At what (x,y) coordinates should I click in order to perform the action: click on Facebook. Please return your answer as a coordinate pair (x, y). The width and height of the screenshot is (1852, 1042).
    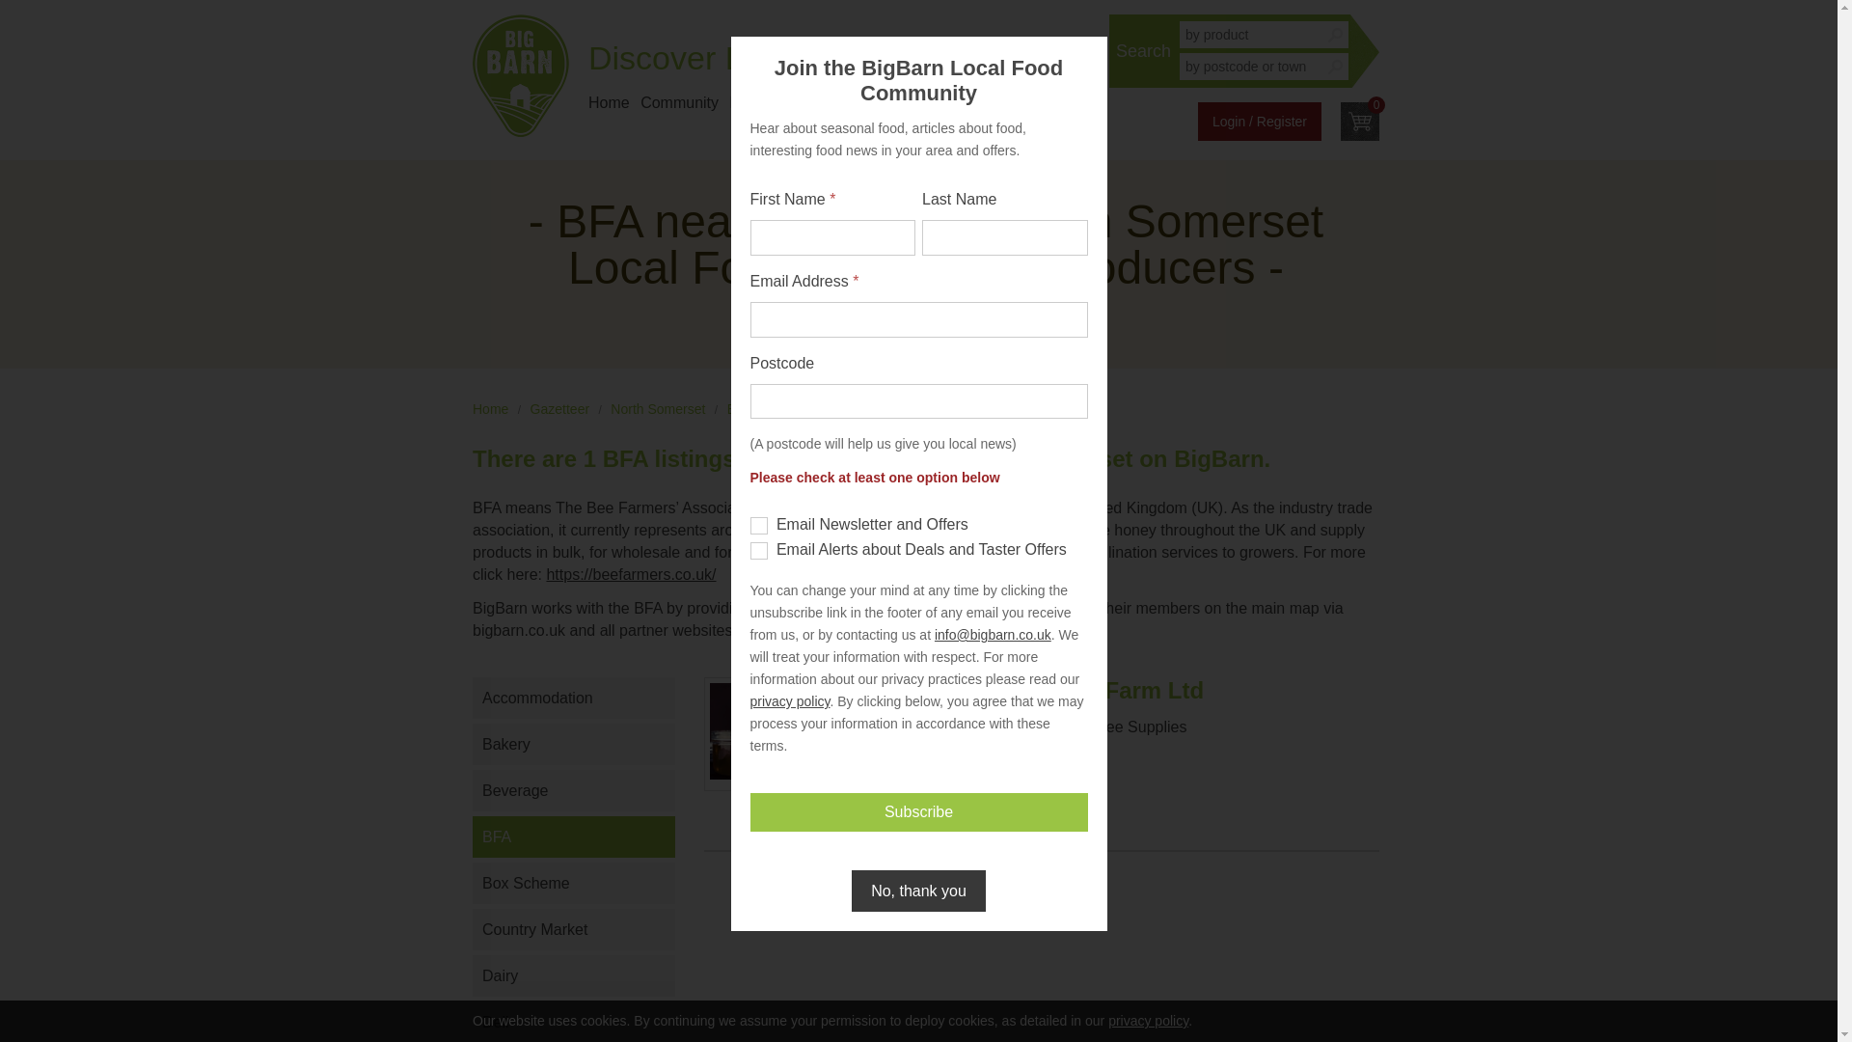
    Looking at the image, I should click on (1026, 58).